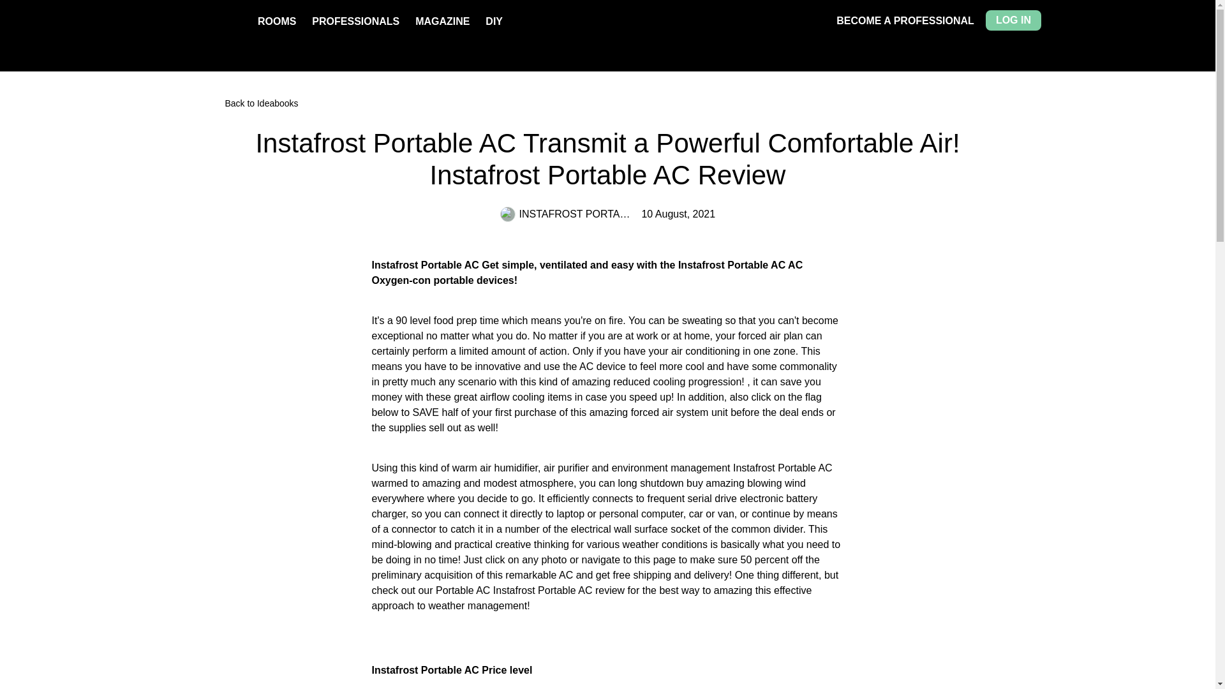  I want to click on DIY, so click(494, 21).